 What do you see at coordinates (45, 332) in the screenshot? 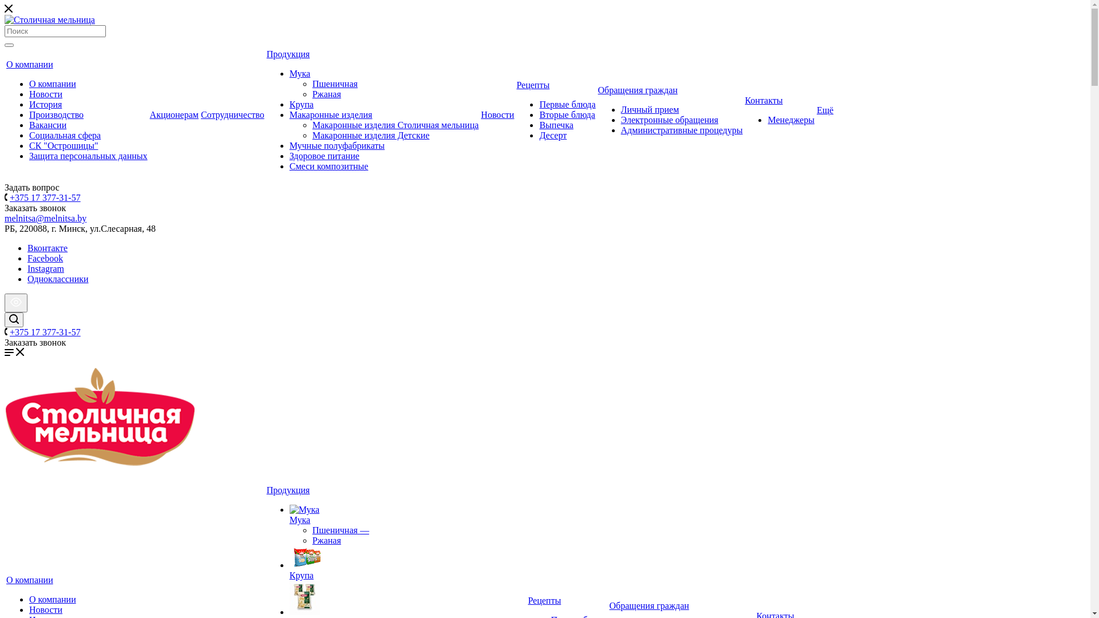
I see `+375 17 377-31-57` at bounding box center [45, 332].